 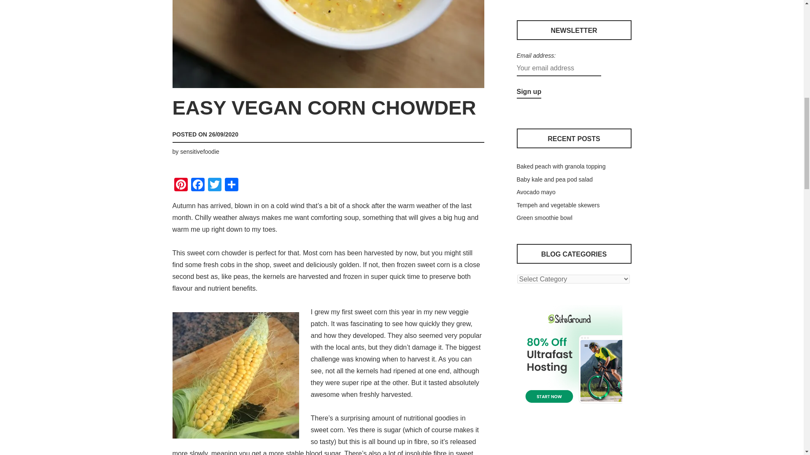 What do you see at coordinates (180, 185) in the screenshot?
I see `Pinterest` at bounding box center [180, 185].